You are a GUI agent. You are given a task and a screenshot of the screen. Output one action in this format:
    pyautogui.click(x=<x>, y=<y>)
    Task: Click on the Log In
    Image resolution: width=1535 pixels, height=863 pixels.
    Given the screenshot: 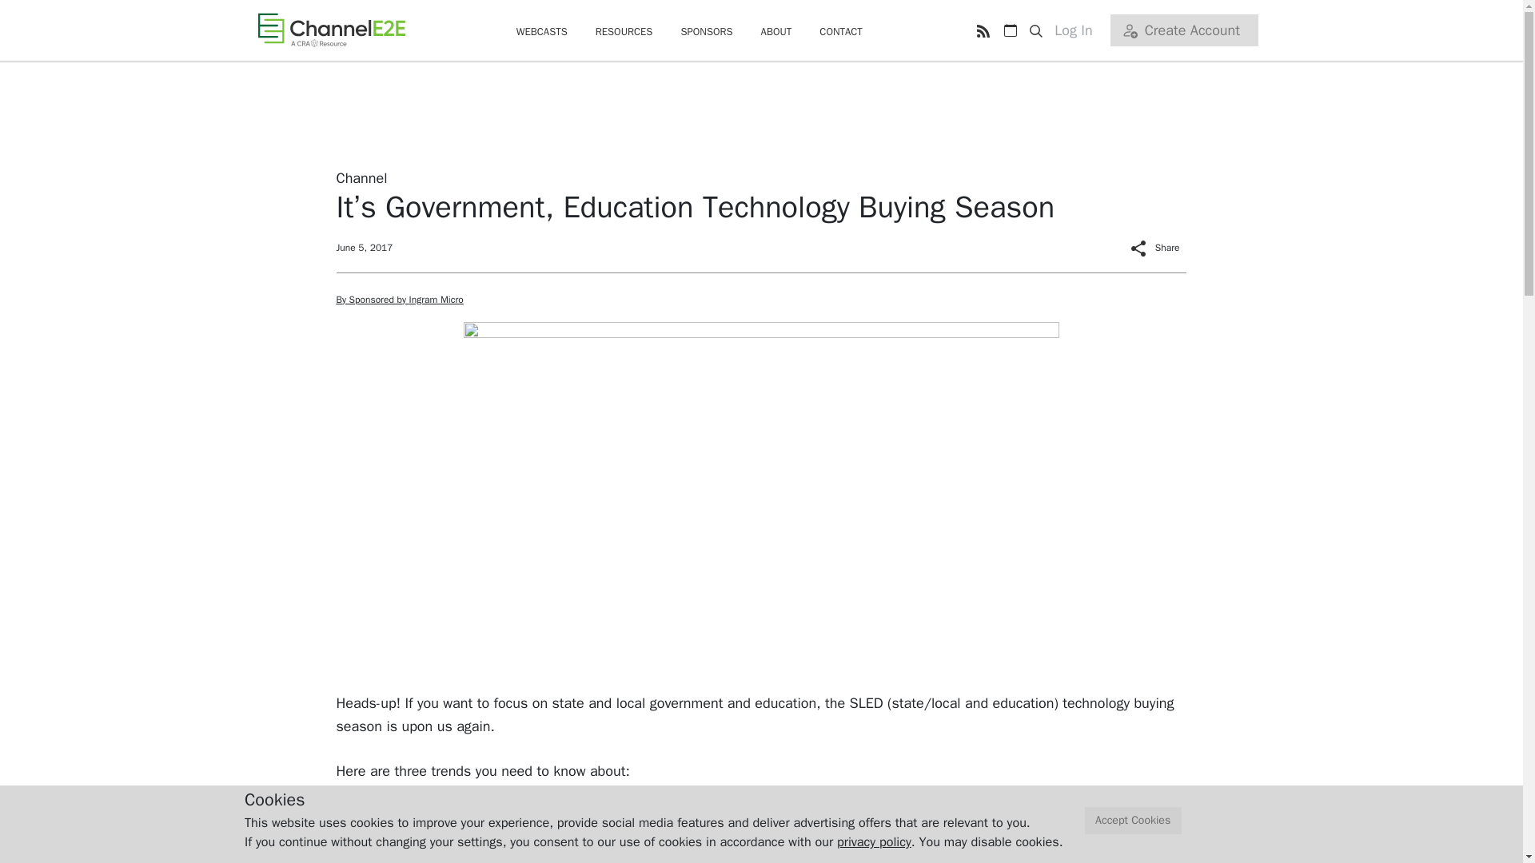 What is the action you would take?
    pyautogui.click(x=1079, y=30)
    